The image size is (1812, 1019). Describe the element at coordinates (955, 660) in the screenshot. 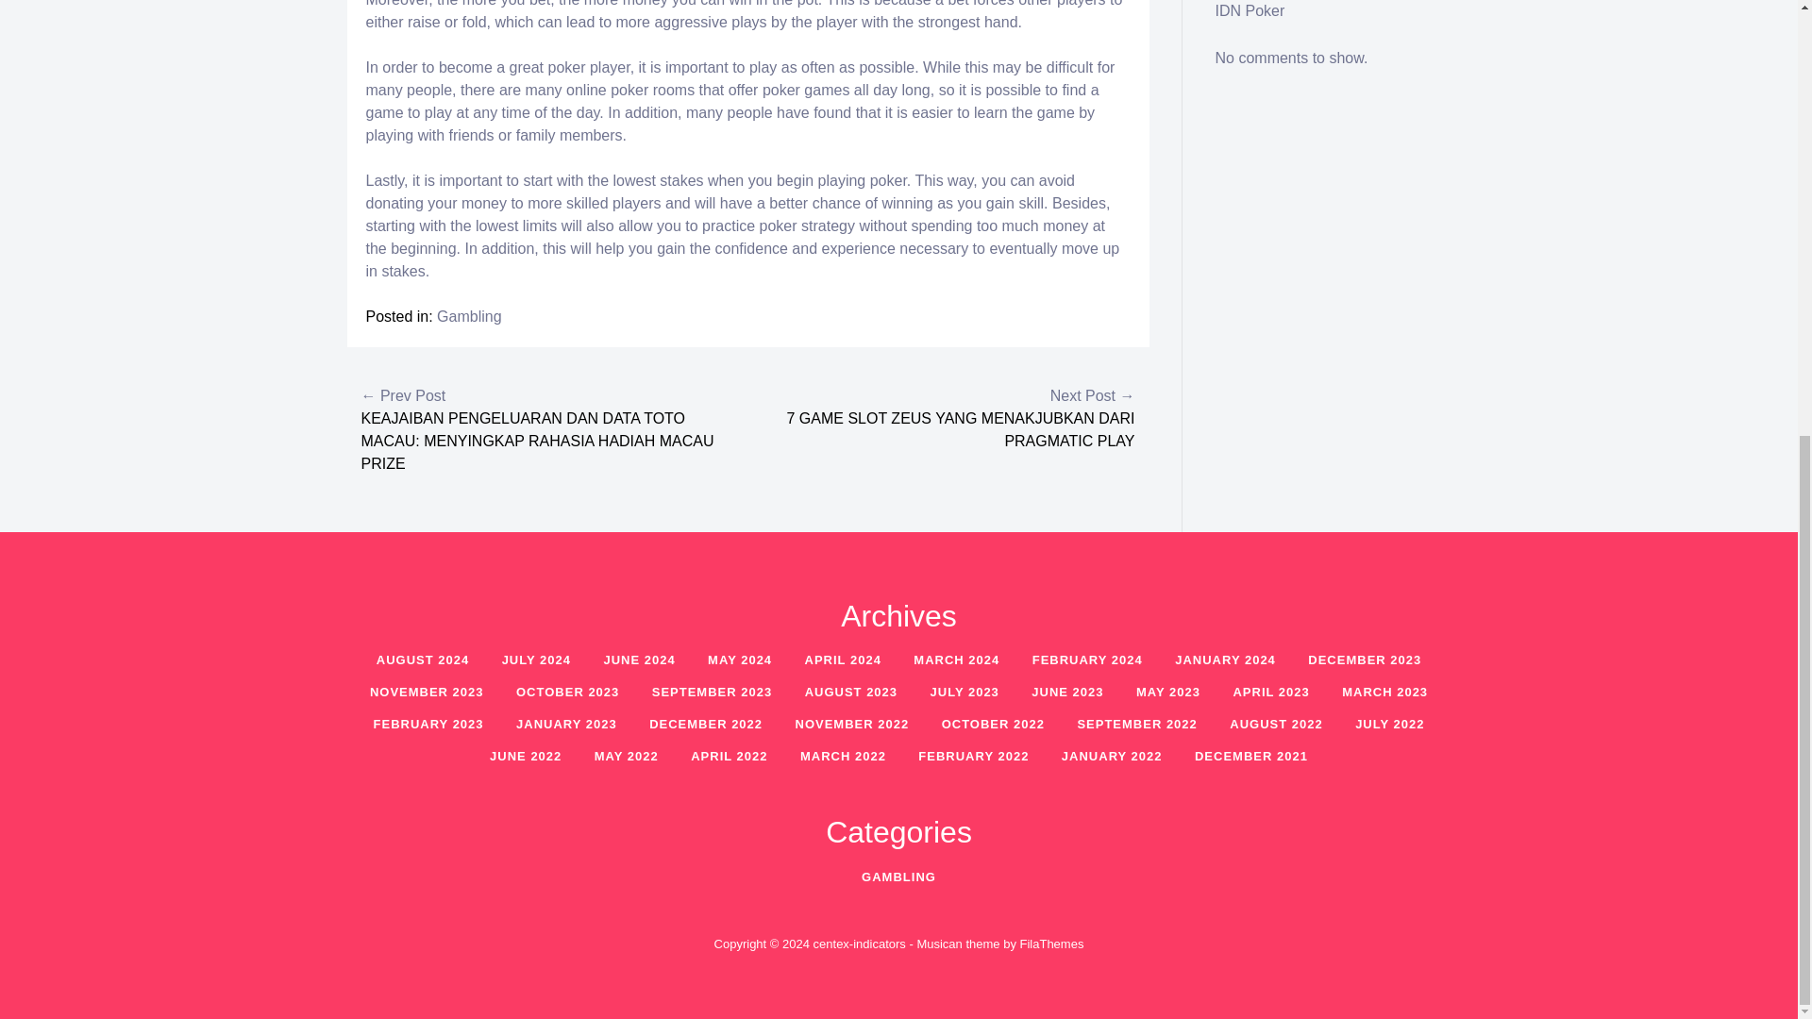

I see `MARCH 2024` at that location.